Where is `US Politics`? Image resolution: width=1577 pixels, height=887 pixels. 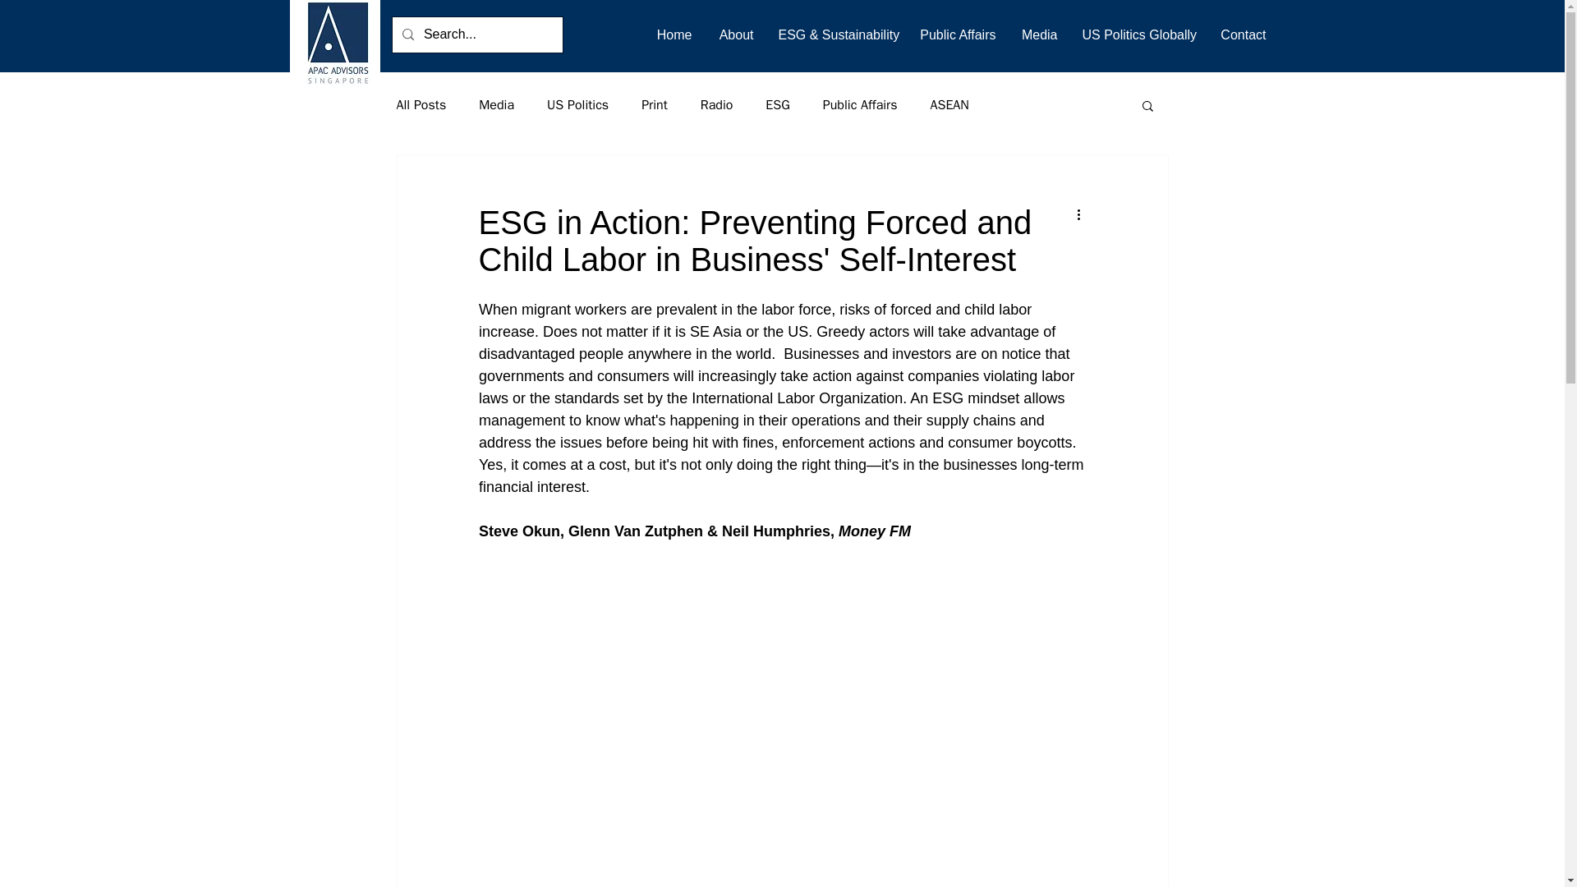
US Politics is located at coordinates (578, 105).